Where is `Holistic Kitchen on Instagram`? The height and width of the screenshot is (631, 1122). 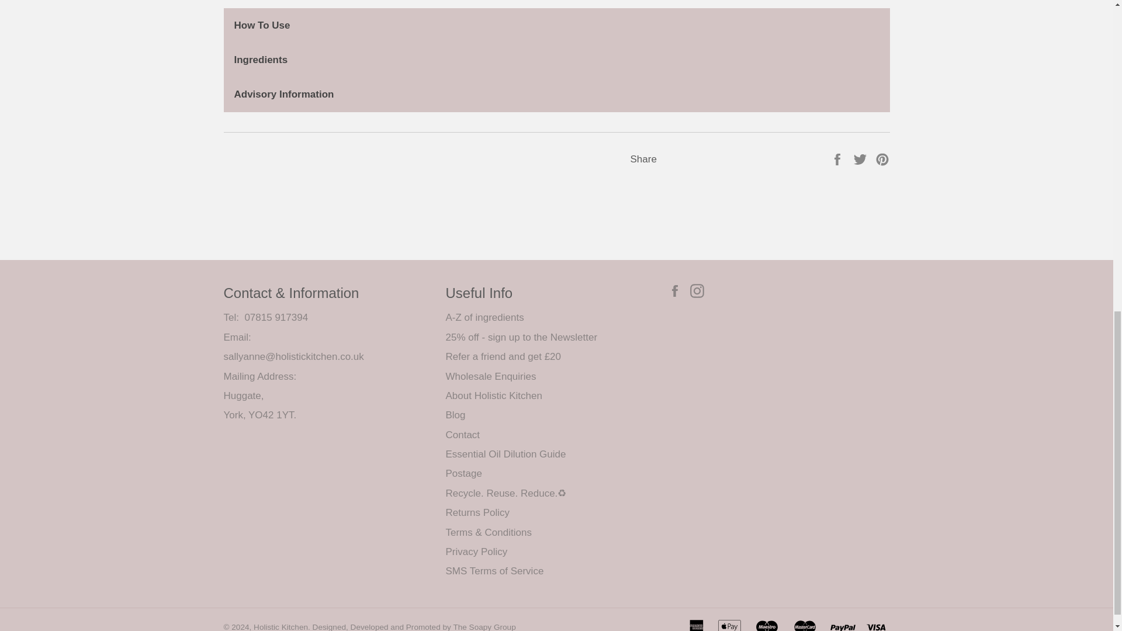 Holistic Kitchen on Instagram is located at coordinates (700, 290).